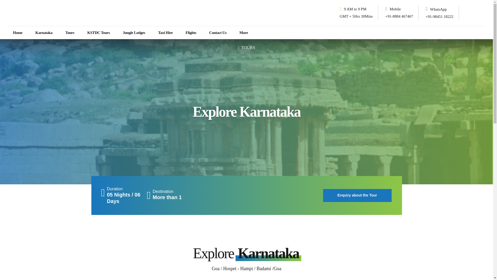 This screenshot has width=497, height=280. What do you see at coordinates (98, 33) in the screenshot?
I see `KSTDC Tours` at bounding box center [98, 33].